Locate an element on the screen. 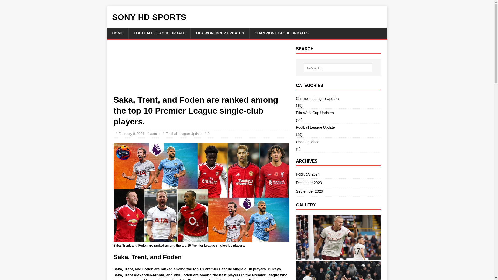  Sony HD Sports is located at coordinates (247, 17).